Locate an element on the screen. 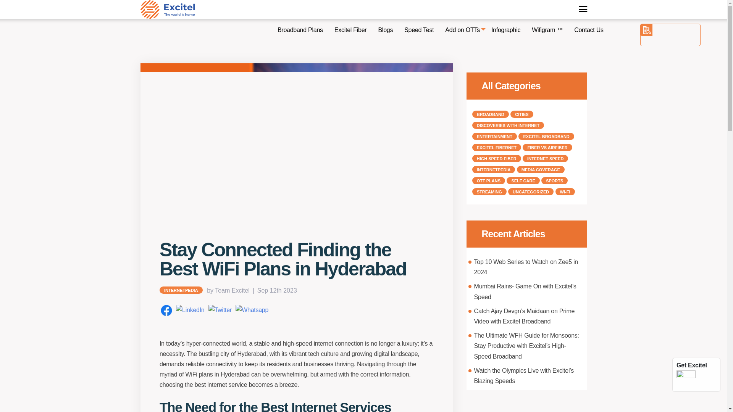  Sep 12th 2023 is located at coordinates (277, 290).